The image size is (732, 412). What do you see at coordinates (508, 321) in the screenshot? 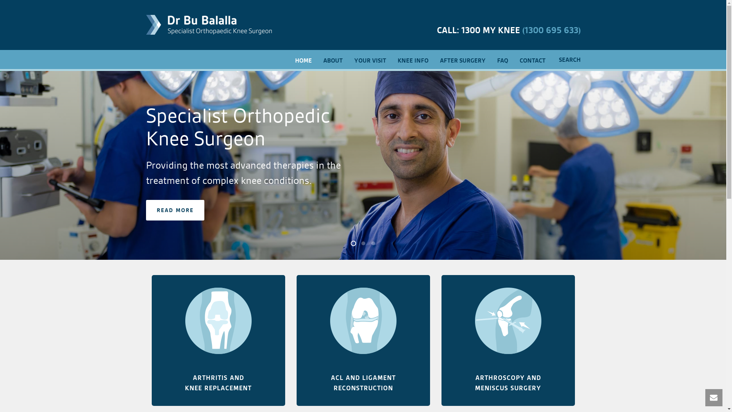
I see `ARTHROSCOPY` at bounding box center [508, 321].